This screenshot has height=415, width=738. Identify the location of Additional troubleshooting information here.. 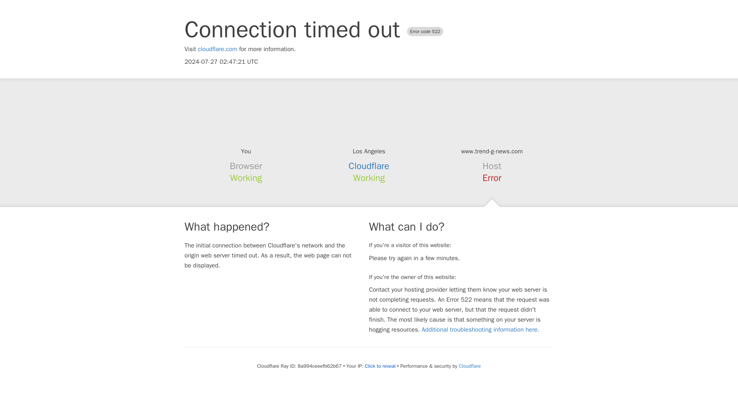
(480, 330).